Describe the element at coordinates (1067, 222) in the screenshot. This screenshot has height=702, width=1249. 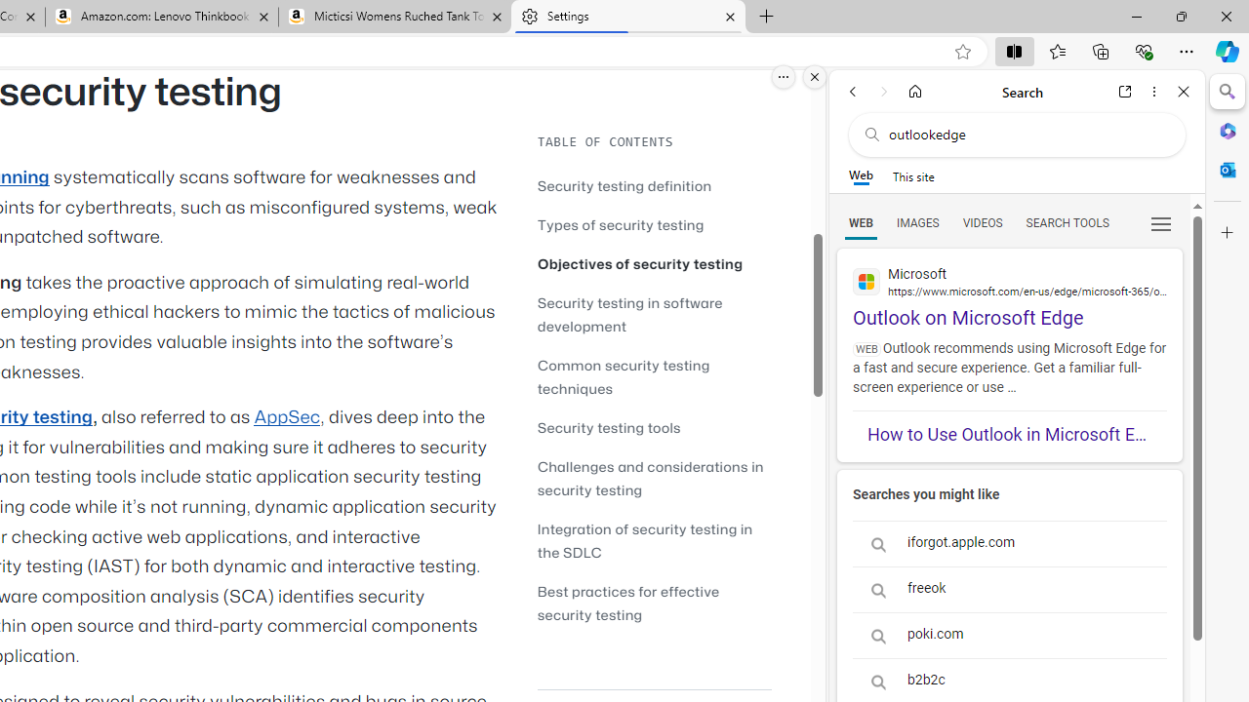
I see `Search Filter, Search Tools` at that location.